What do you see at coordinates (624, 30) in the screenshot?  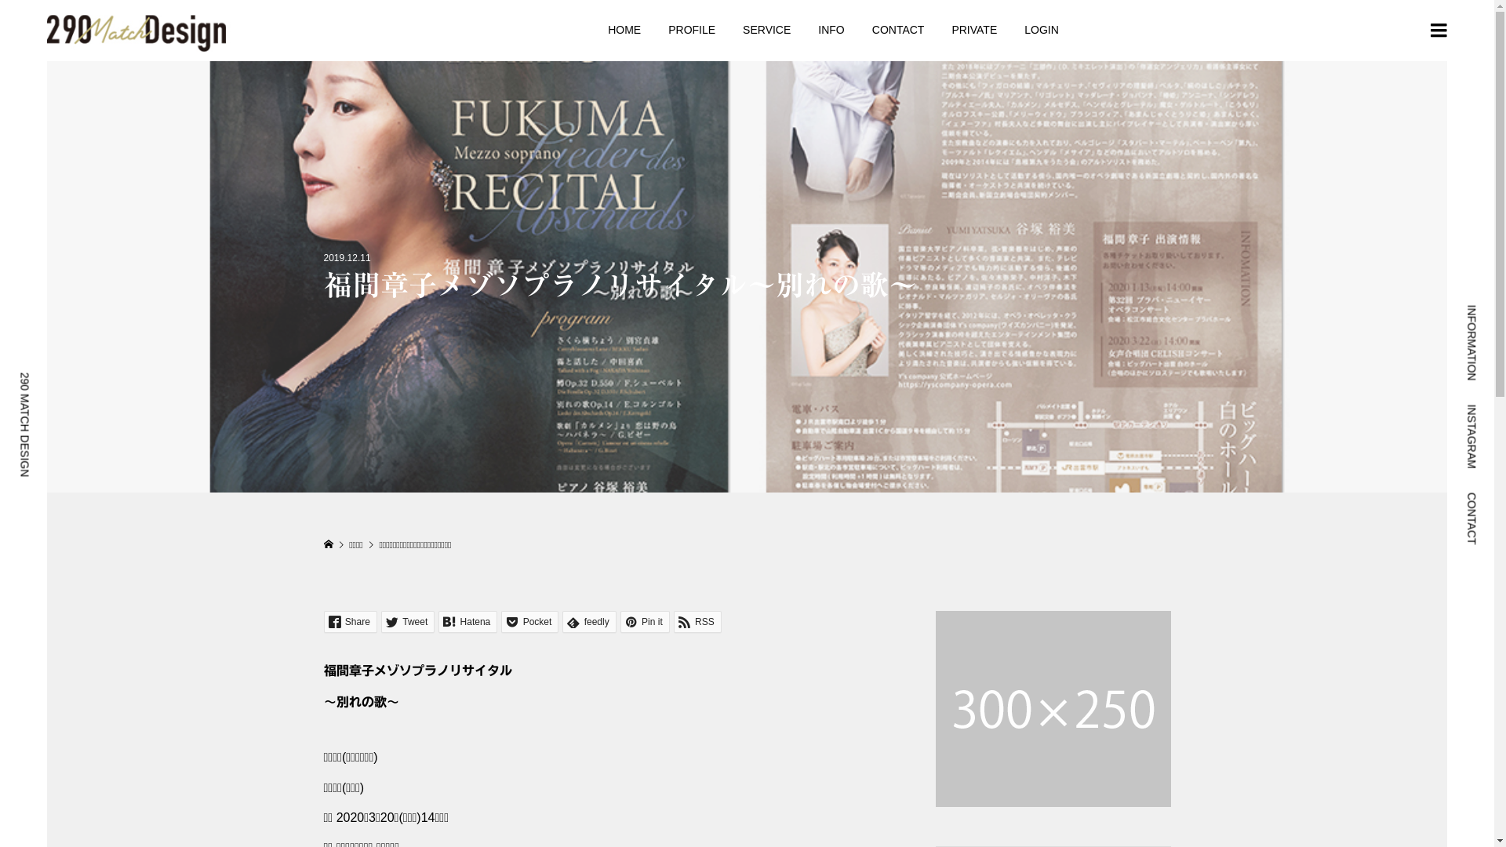 I see `HOME` at bounding box center [624, 30].